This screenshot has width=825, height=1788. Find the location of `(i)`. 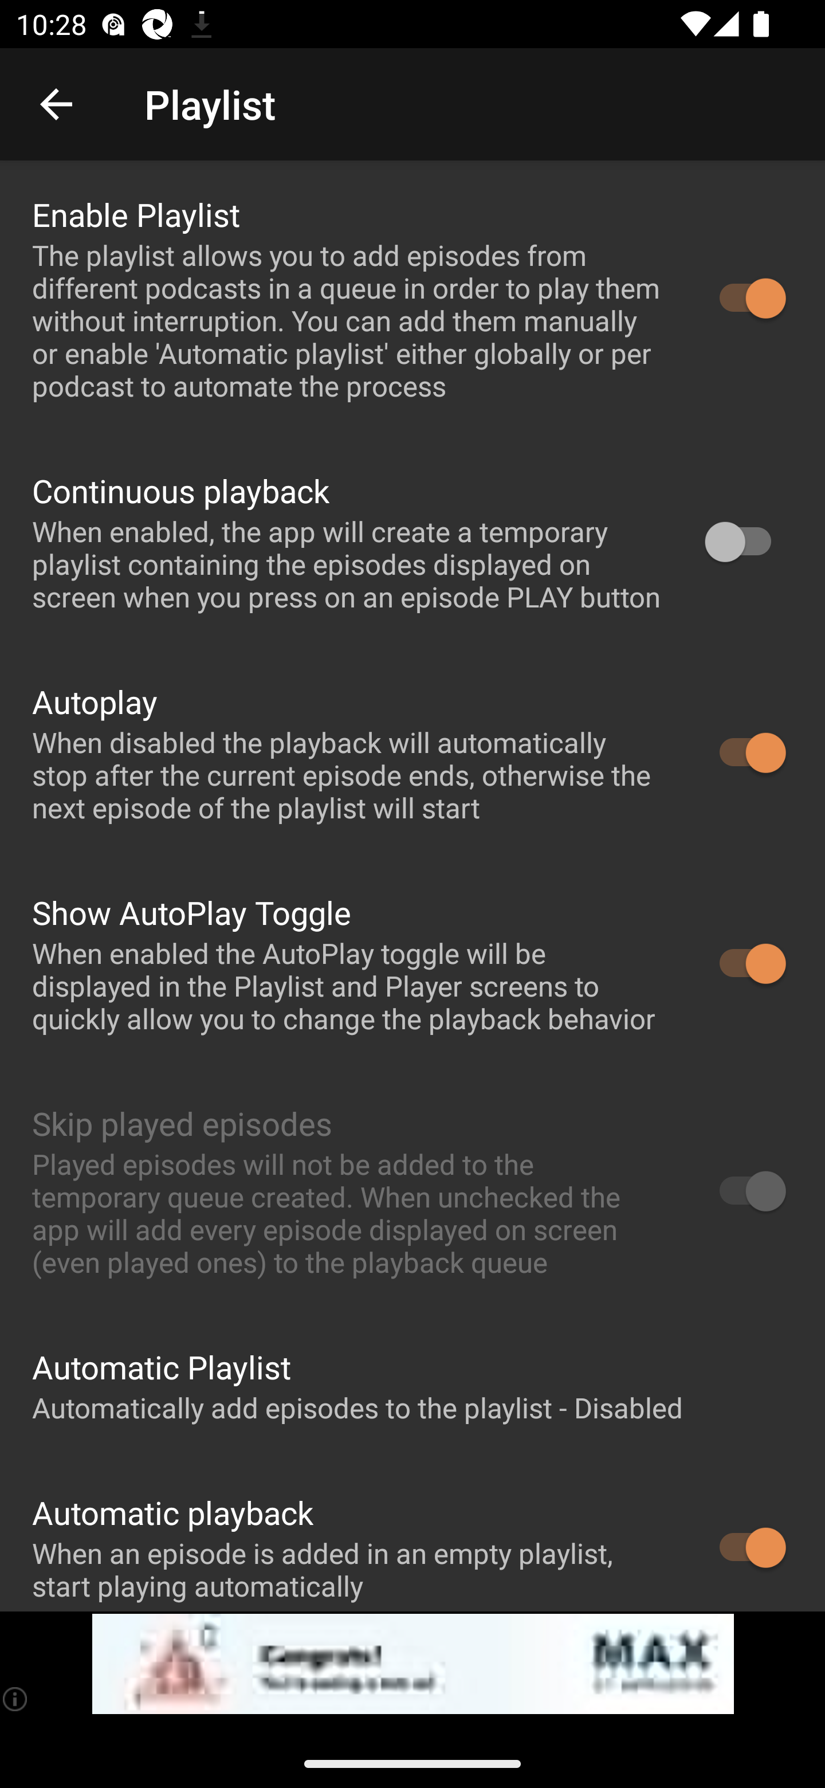

(i) is located at coordinates (16, 1699).